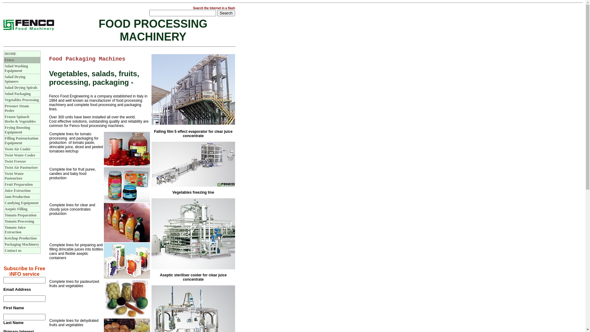 The width and height of the screenshot is (590, 332). What do you see at coordinates (21, 168) in the screenshot?
I see `Twist Air Pasteuriser` at bounding box center [21, 168].